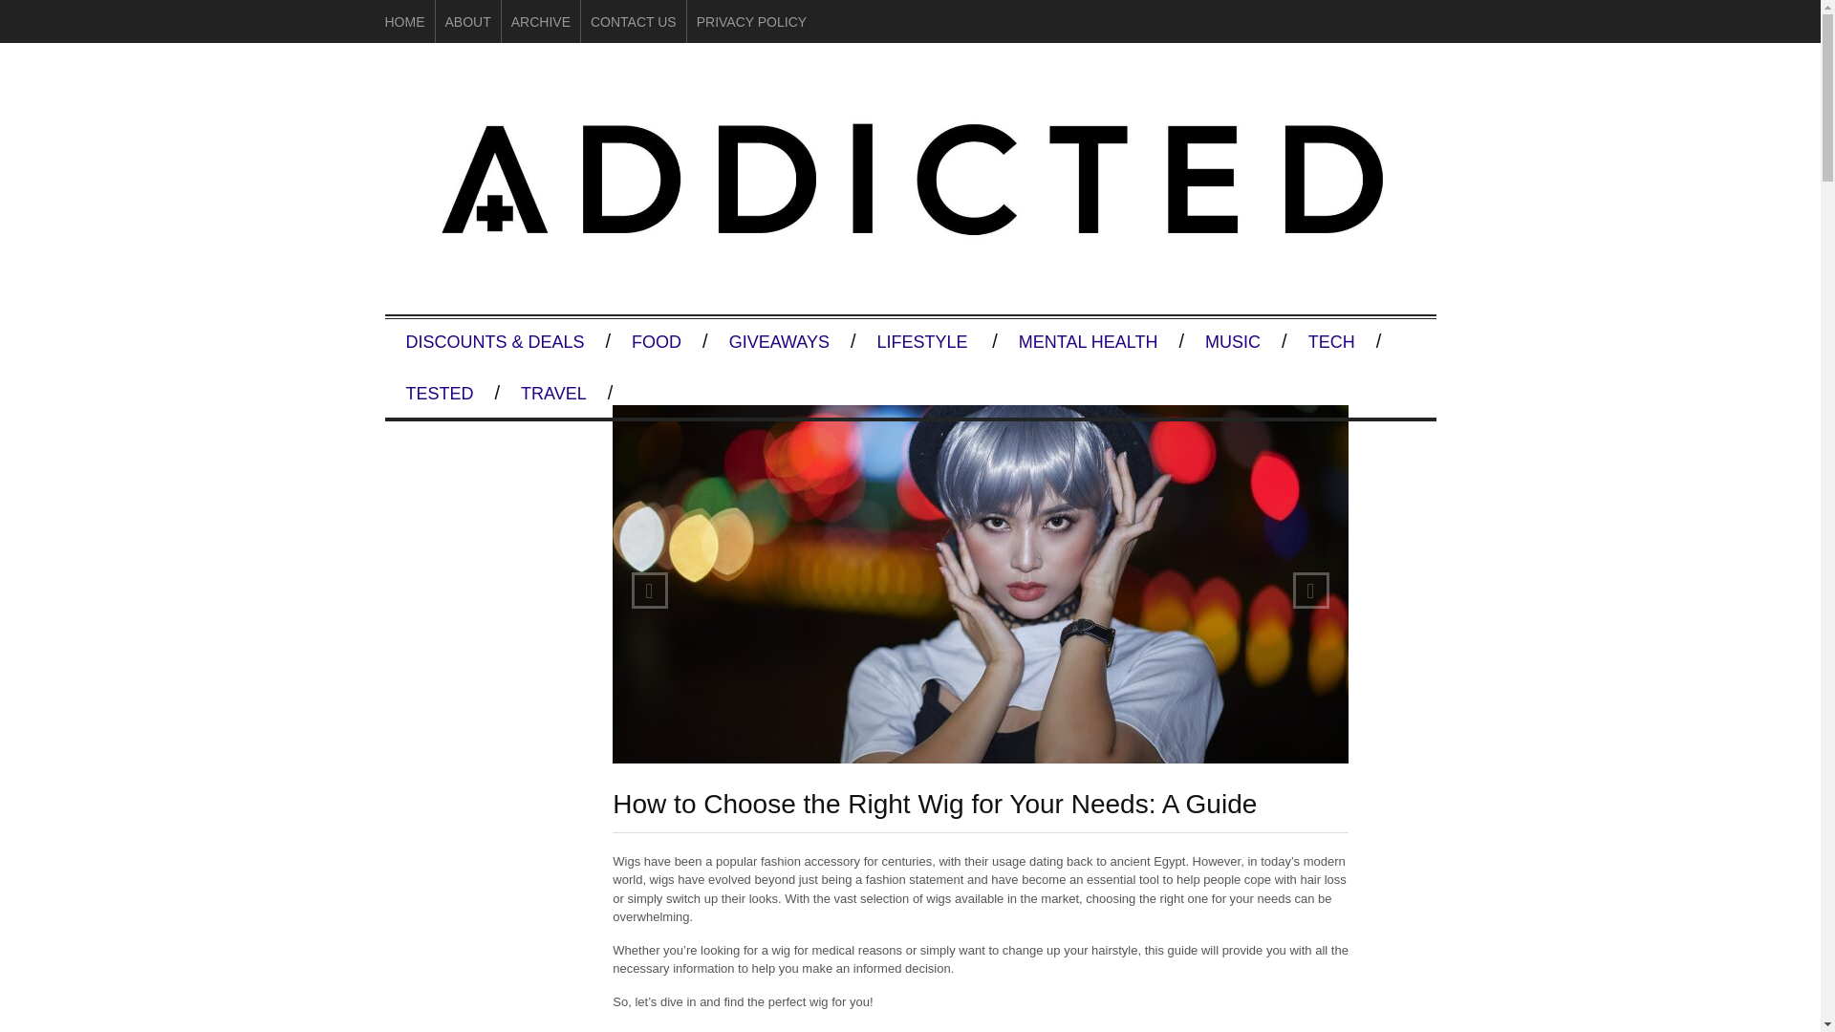  Describe the element at coordinates (403, 21) in the screenshot. I see `HOME` at that location.